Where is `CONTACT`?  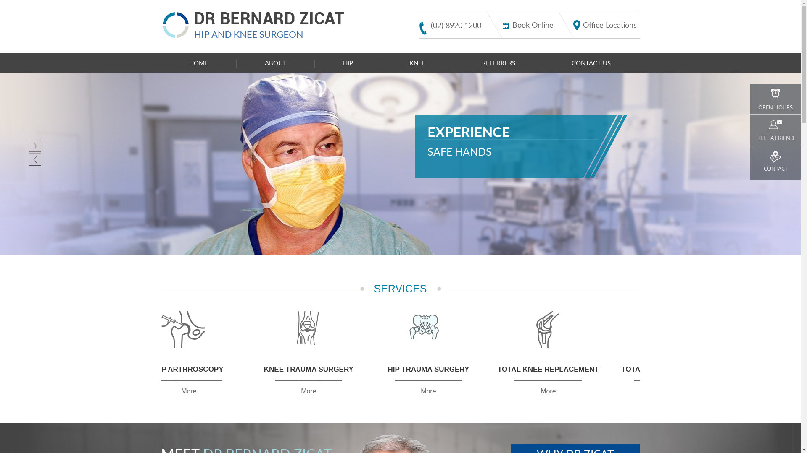
CONTACT is located at coordinates (775, 162).